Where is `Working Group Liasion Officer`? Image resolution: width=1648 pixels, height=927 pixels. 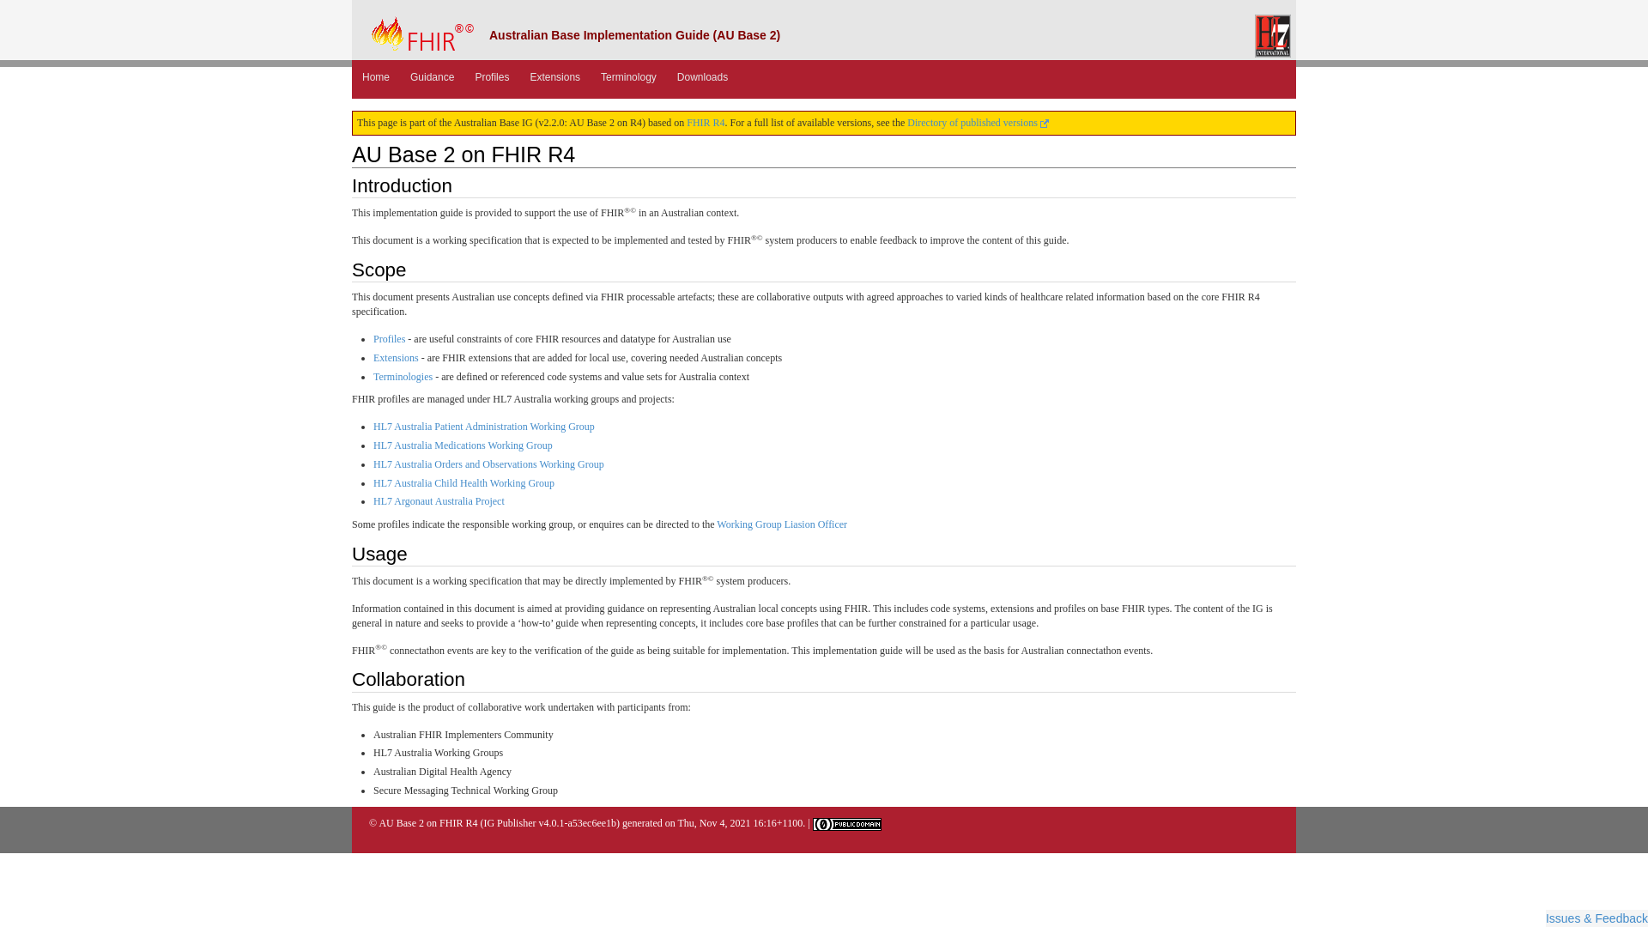
Working Group Liasion Officer is located at coordinates (782, 524).